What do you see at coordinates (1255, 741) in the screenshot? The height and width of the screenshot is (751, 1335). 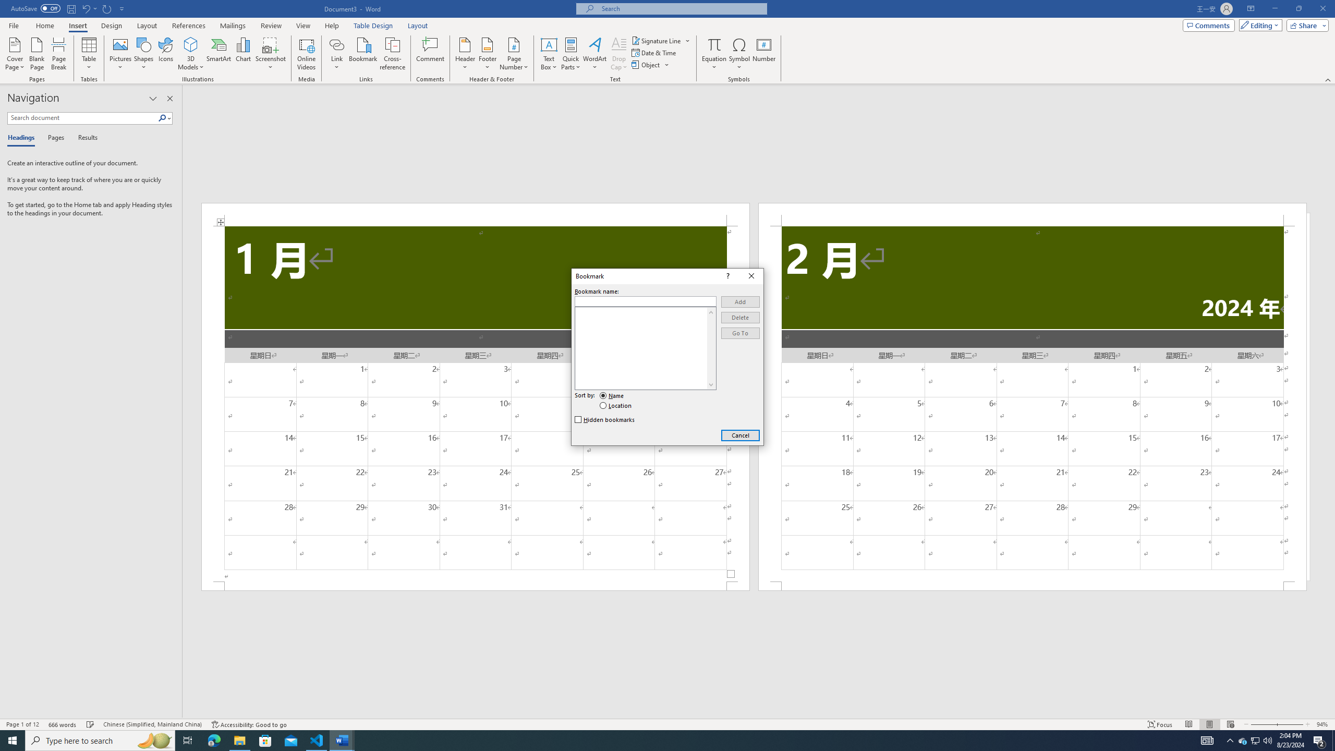 I see `User Promoted Notification Area` at bounding box center [1255, 741].